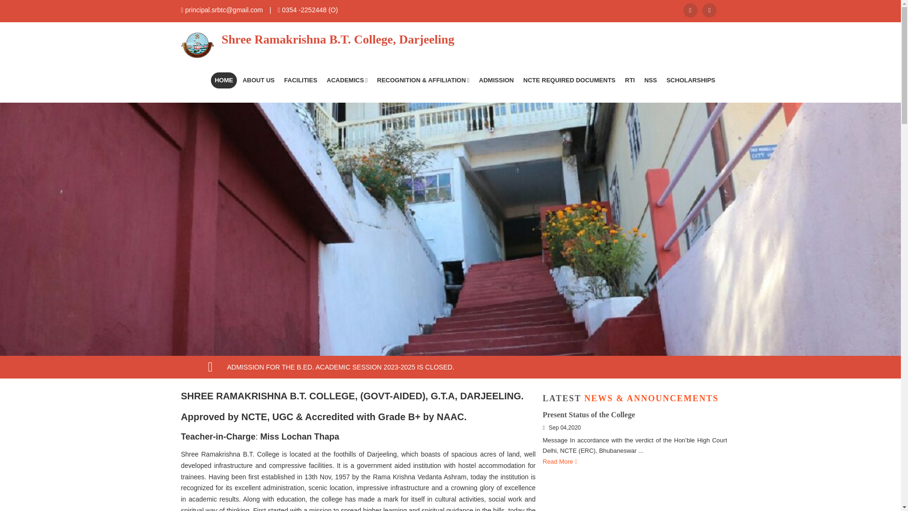  I want to click on Read More, so click(560, 461).